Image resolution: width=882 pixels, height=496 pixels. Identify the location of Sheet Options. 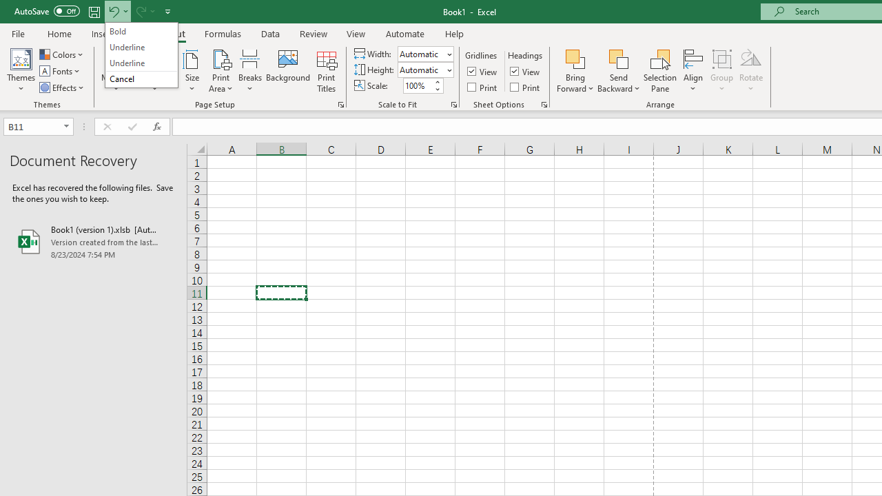
(544, 105).